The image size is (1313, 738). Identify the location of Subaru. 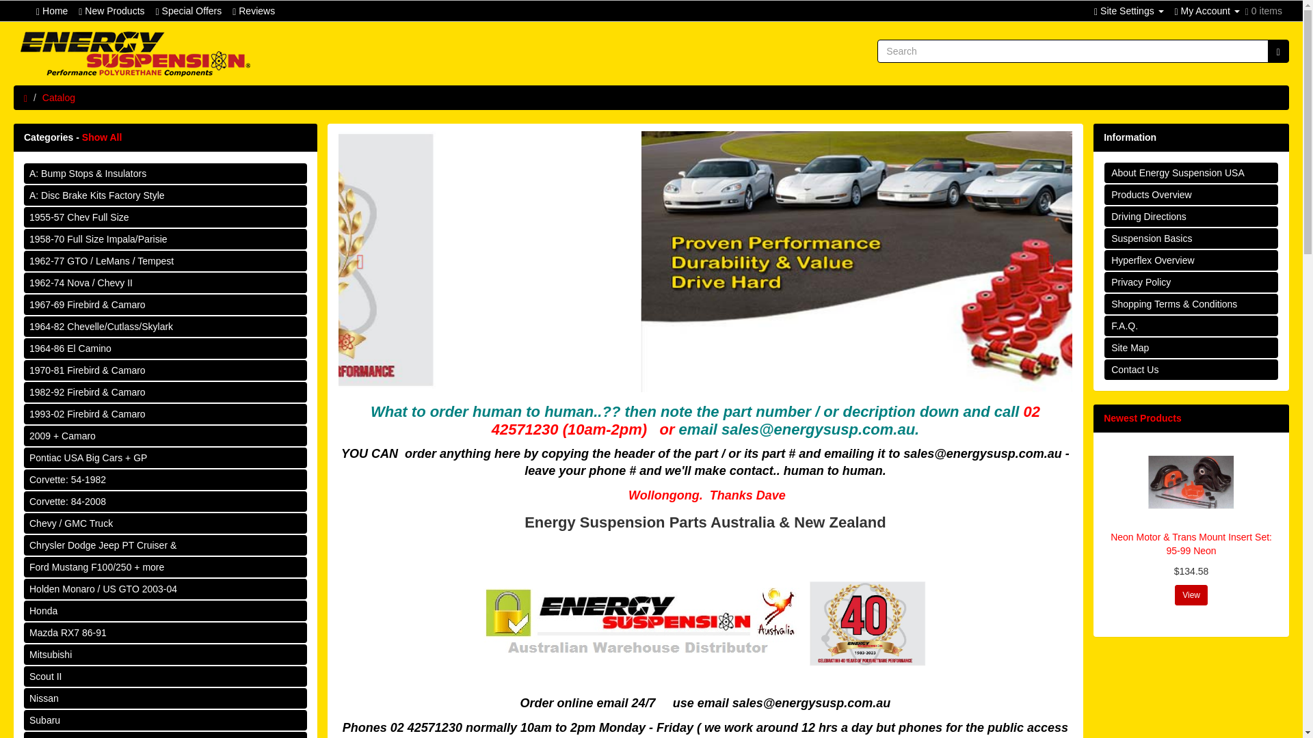
(165, 720).